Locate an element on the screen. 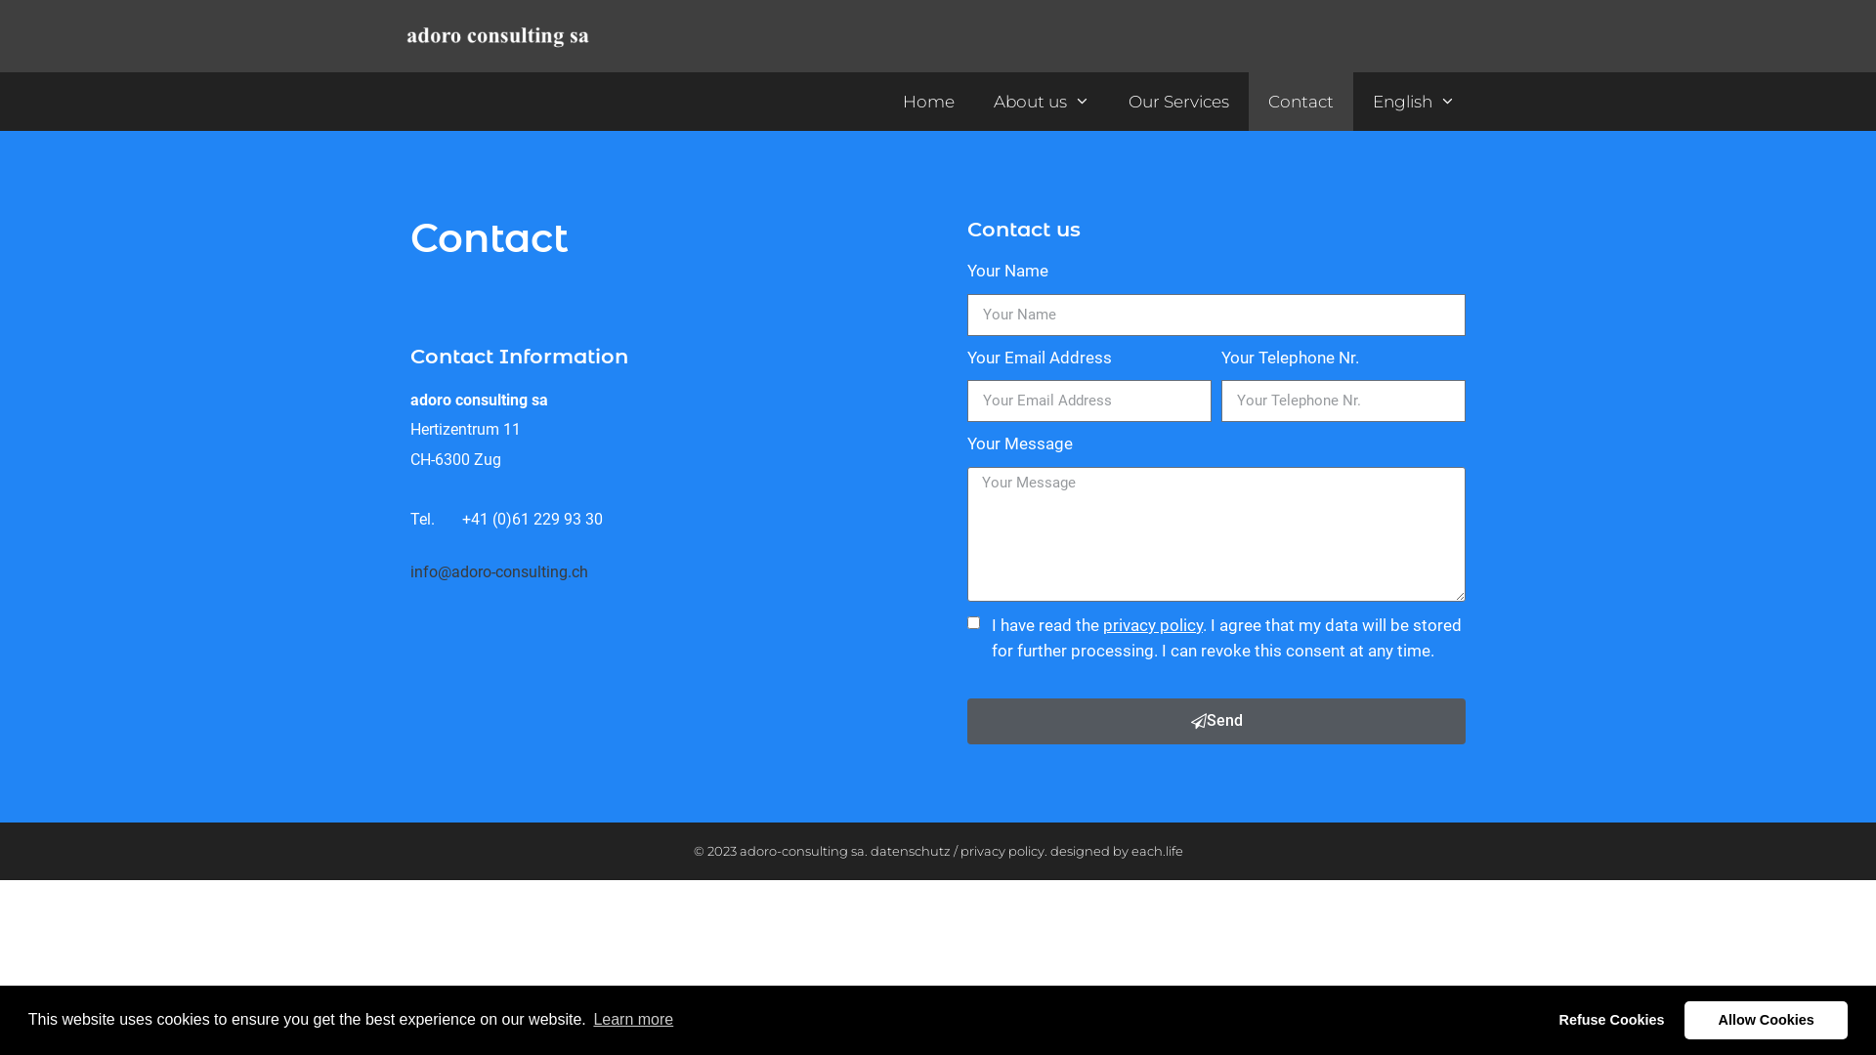 Image resolution: width=1876 pixels, height=1055 pixels. privacy policy is located at coordinates (1153, 625).